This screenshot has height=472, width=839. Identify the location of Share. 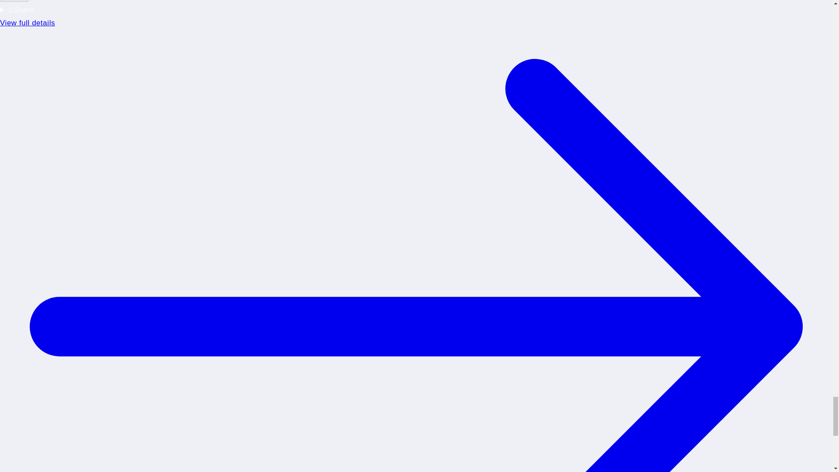
(14, 1).